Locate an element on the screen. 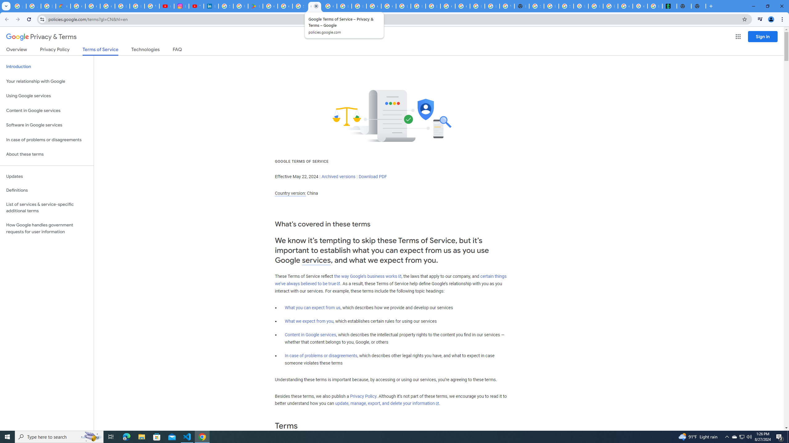 The height and width of the screenshot is (443, 789). About these terms is located at coordinates (47, 154).